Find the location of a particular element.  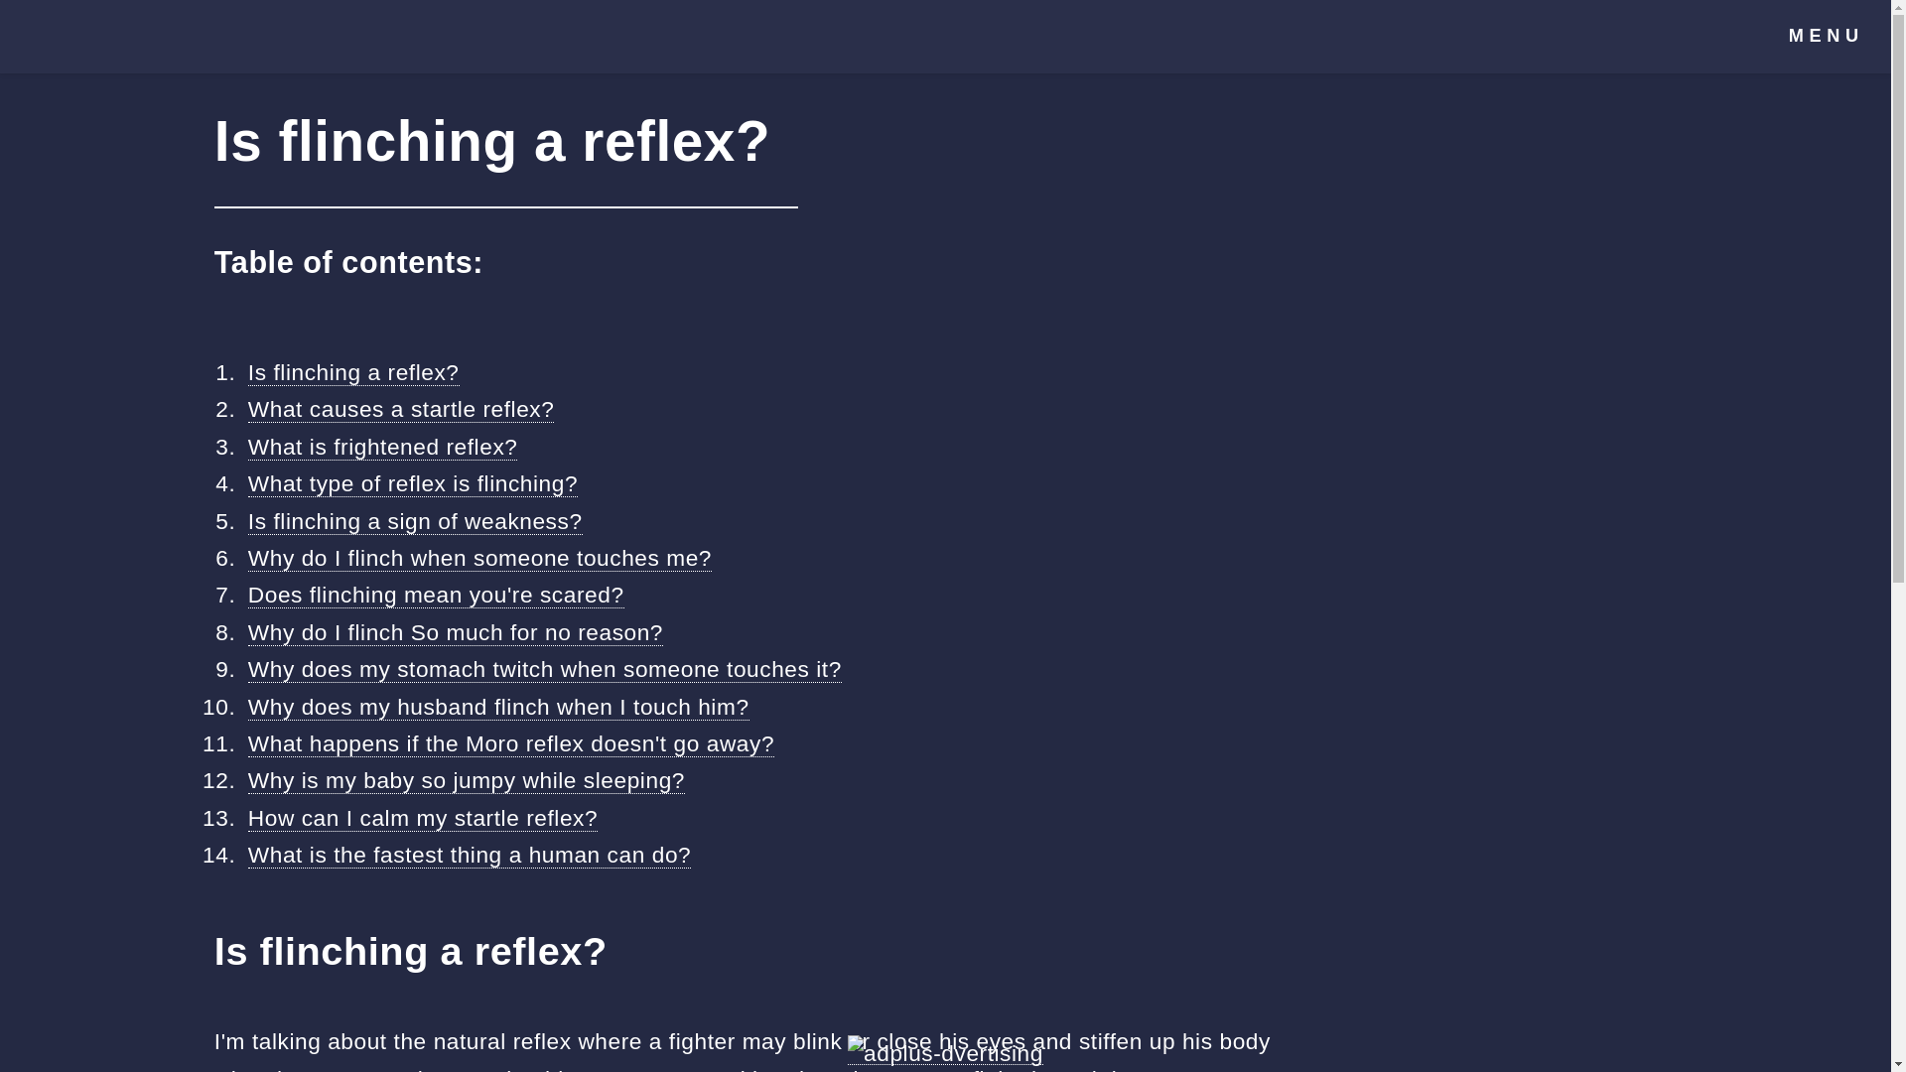

Is flinching a sign of weakness? is located at coordinates (415, 520).